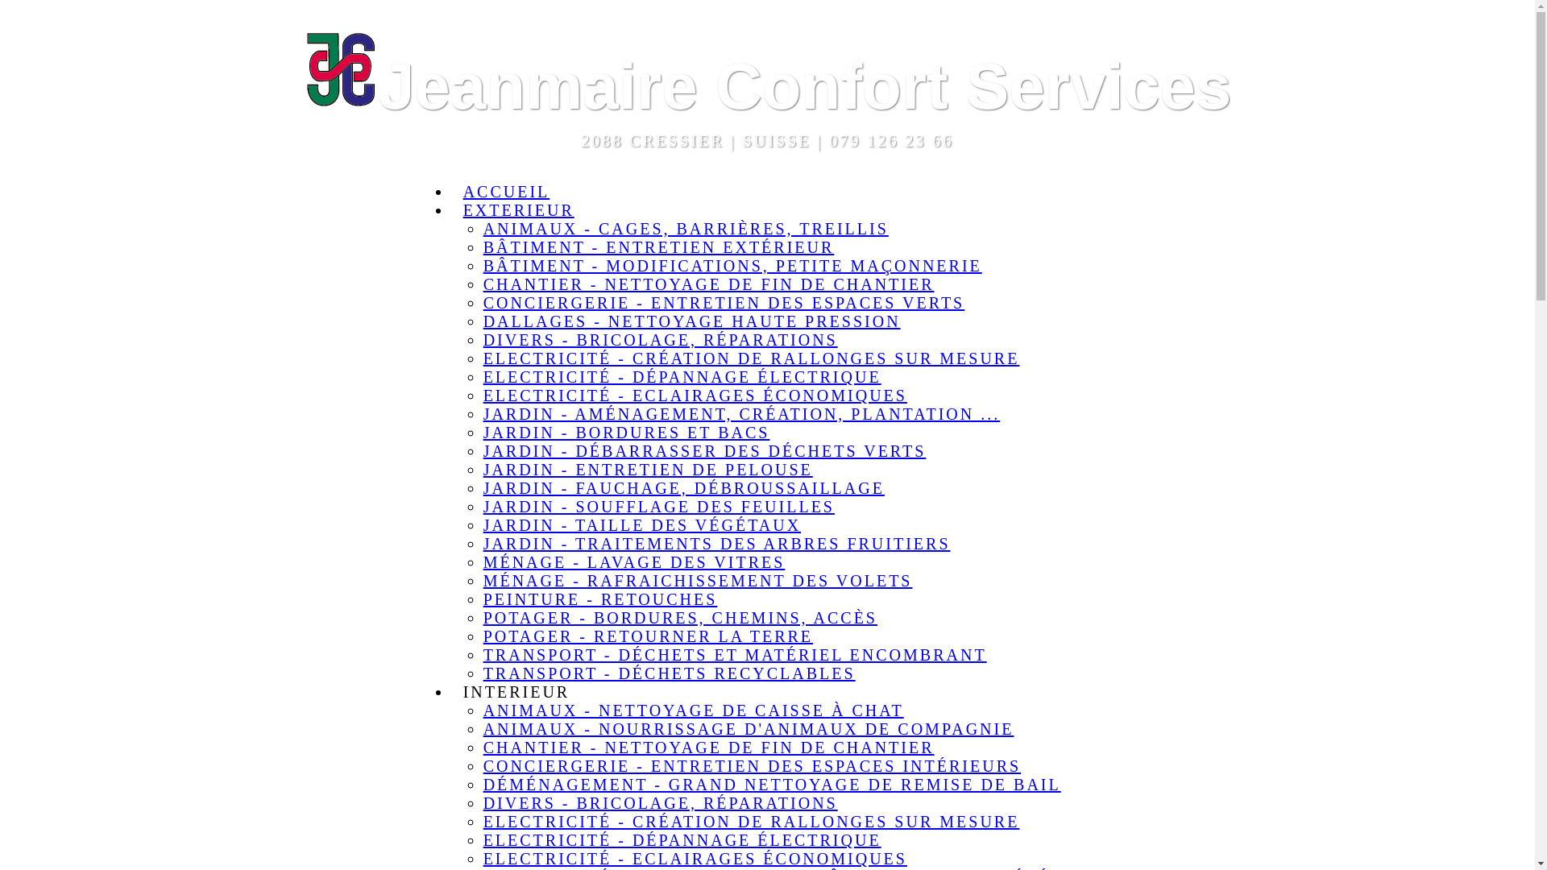 The height and width of the screenshot is (870, 1547). Describe the element at coordinates (601, 599) in the screenshot. I see `PEINTURE - RETOUCHES` at that location.